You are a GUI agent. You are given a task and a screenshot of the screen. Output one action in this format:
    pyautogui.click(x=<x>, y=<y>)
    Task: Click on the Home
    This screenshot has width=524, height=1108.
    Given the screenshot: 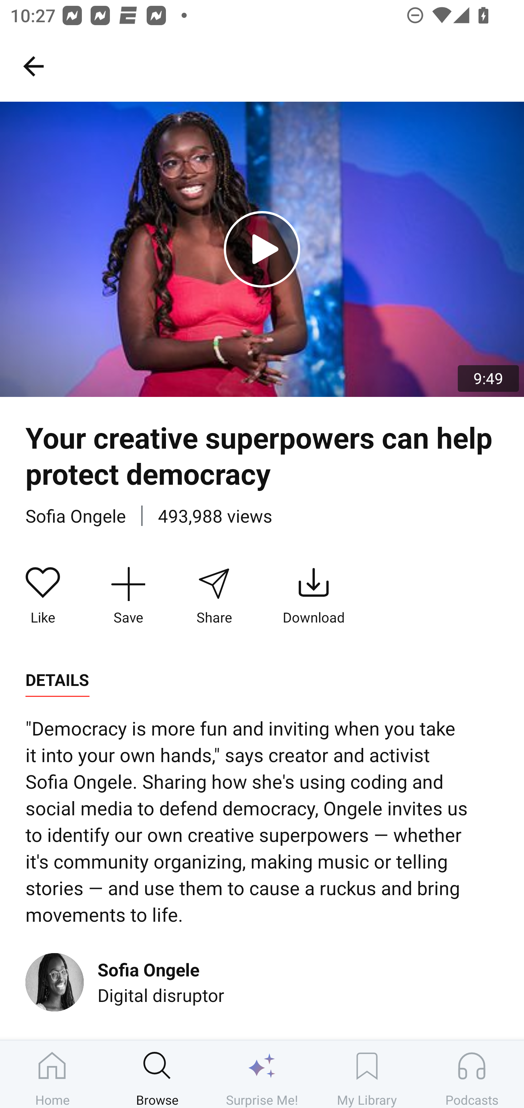 What is the action you would take?
    pyautogui.click(x=52, y=1074)
    